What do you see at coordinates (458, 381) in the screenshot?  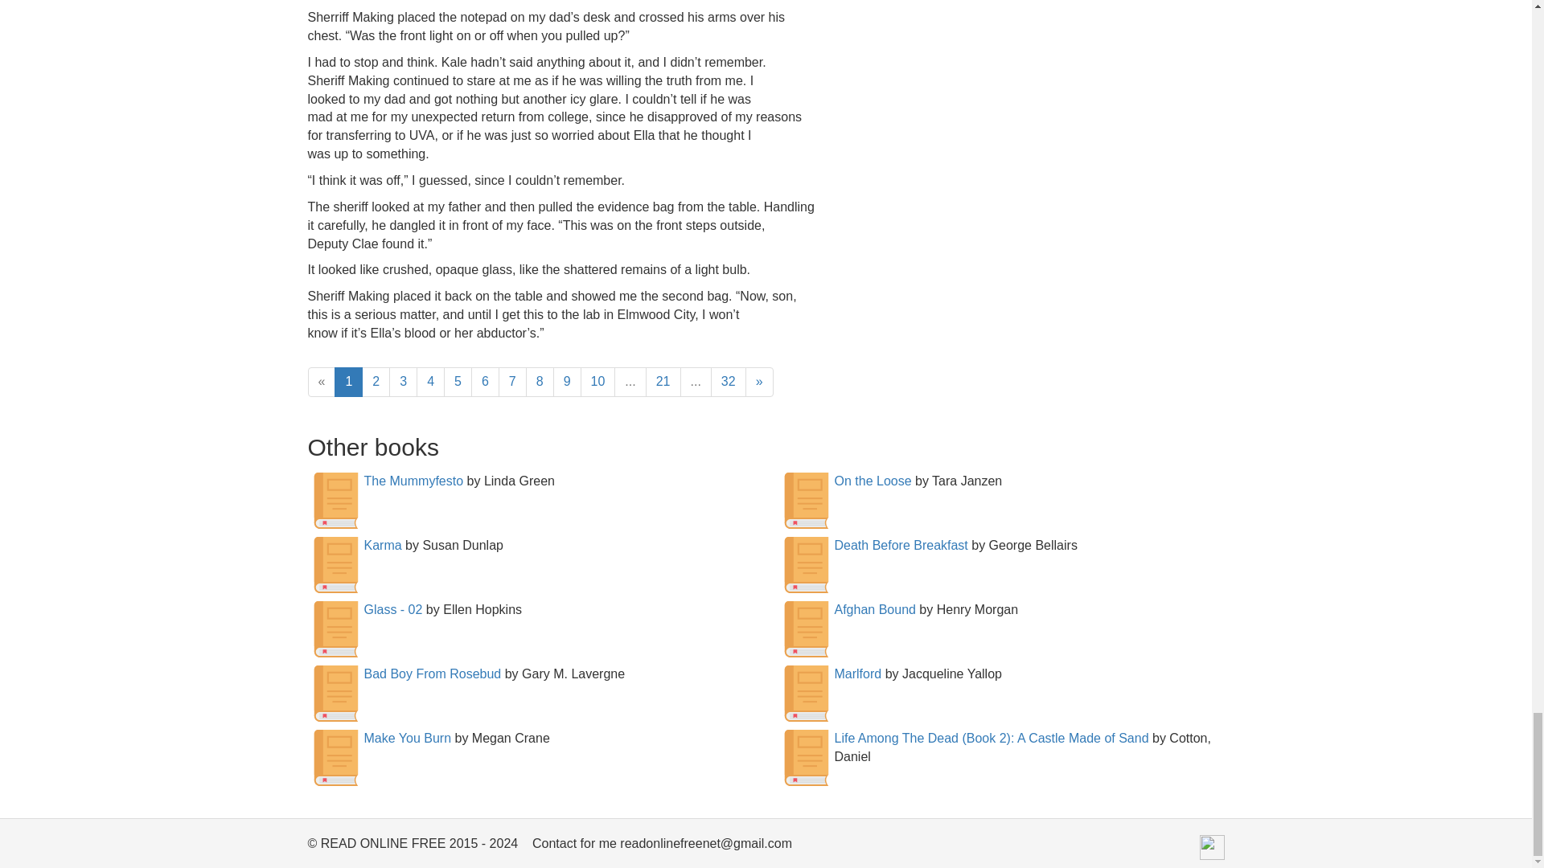 I see `5` at bounding box center [458, 381].